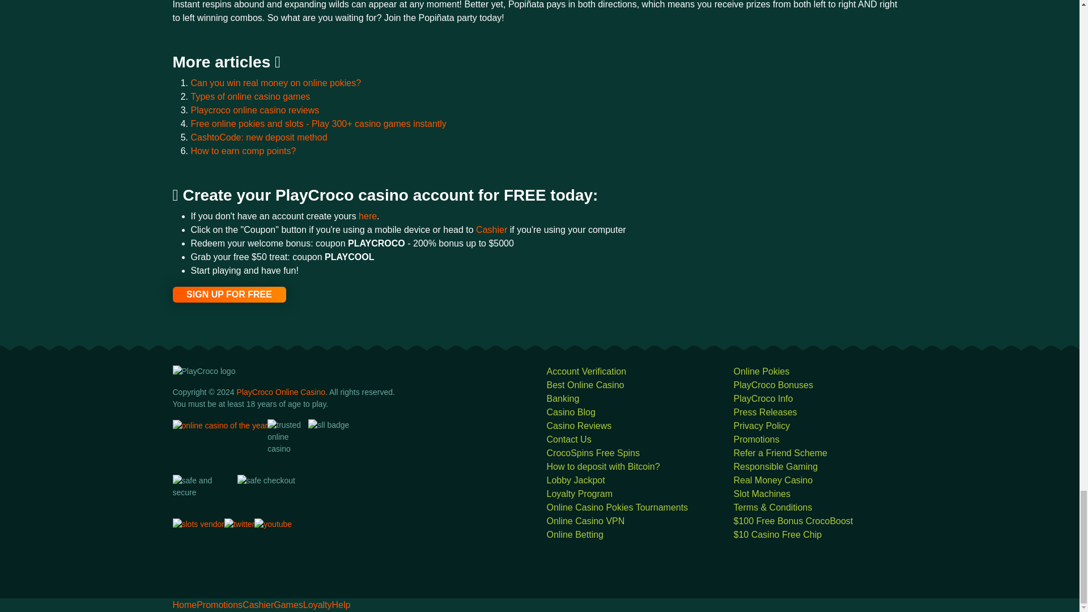 This screenshot has width=1088, height=612. I want to click on Playcroco online casino reviews, so click(254, 110).